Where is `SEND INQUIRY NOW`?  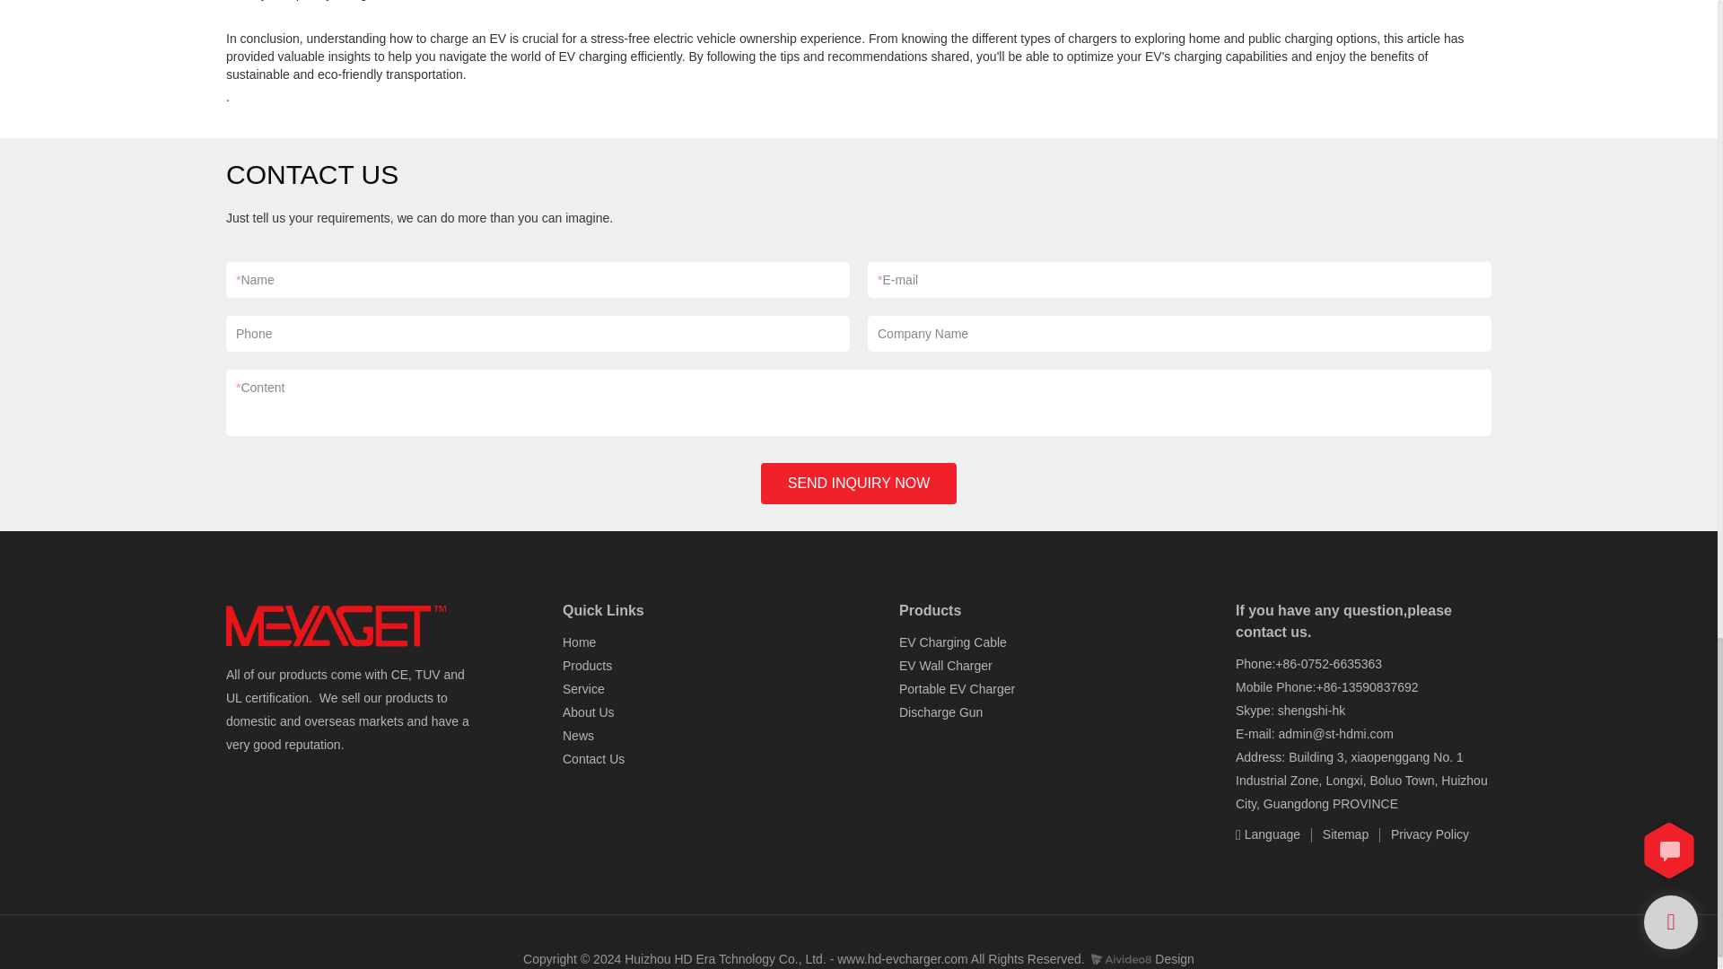 SEND INQUIRY NOW is located at coordinates (860, 483).